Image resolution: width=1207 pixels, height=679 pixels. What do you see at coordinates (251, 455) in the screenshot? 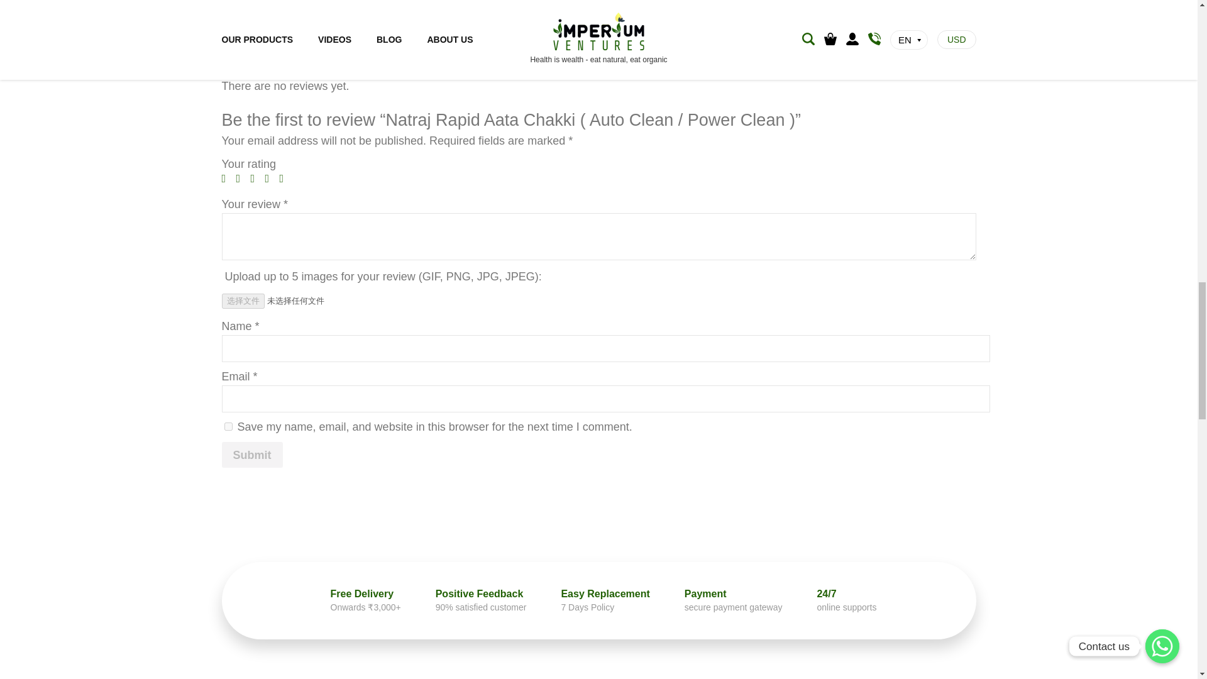
I see `Submit` at bounding box center [251, 455].